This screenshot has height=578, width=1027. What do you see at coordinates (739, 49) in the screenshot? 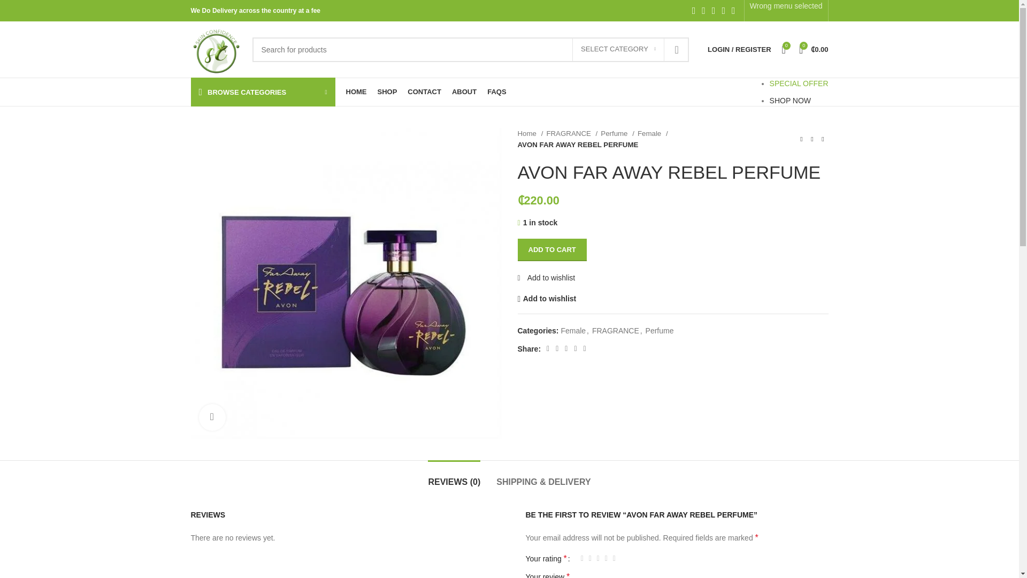
I see `My account` at bounding box center [739, 49].